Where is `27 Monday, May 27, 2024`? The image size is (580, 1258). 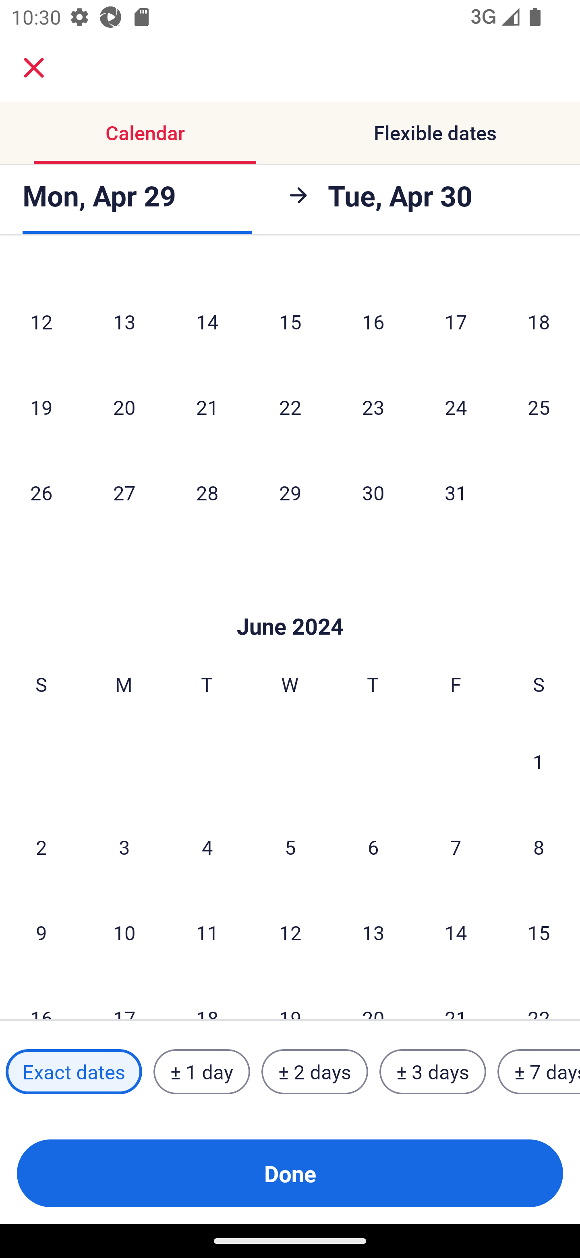 27 Monday, May 27, 2024 is located at coordinates (124, 492).